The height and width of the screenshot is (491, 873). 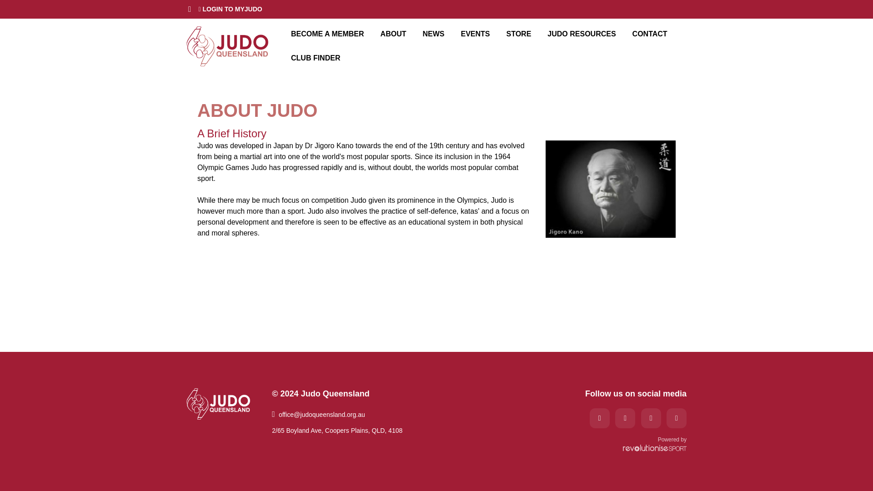 What do you see at coordinates (650, 34) in the screenshot?
I see `CONTACT` at bounding box center [650, 34].